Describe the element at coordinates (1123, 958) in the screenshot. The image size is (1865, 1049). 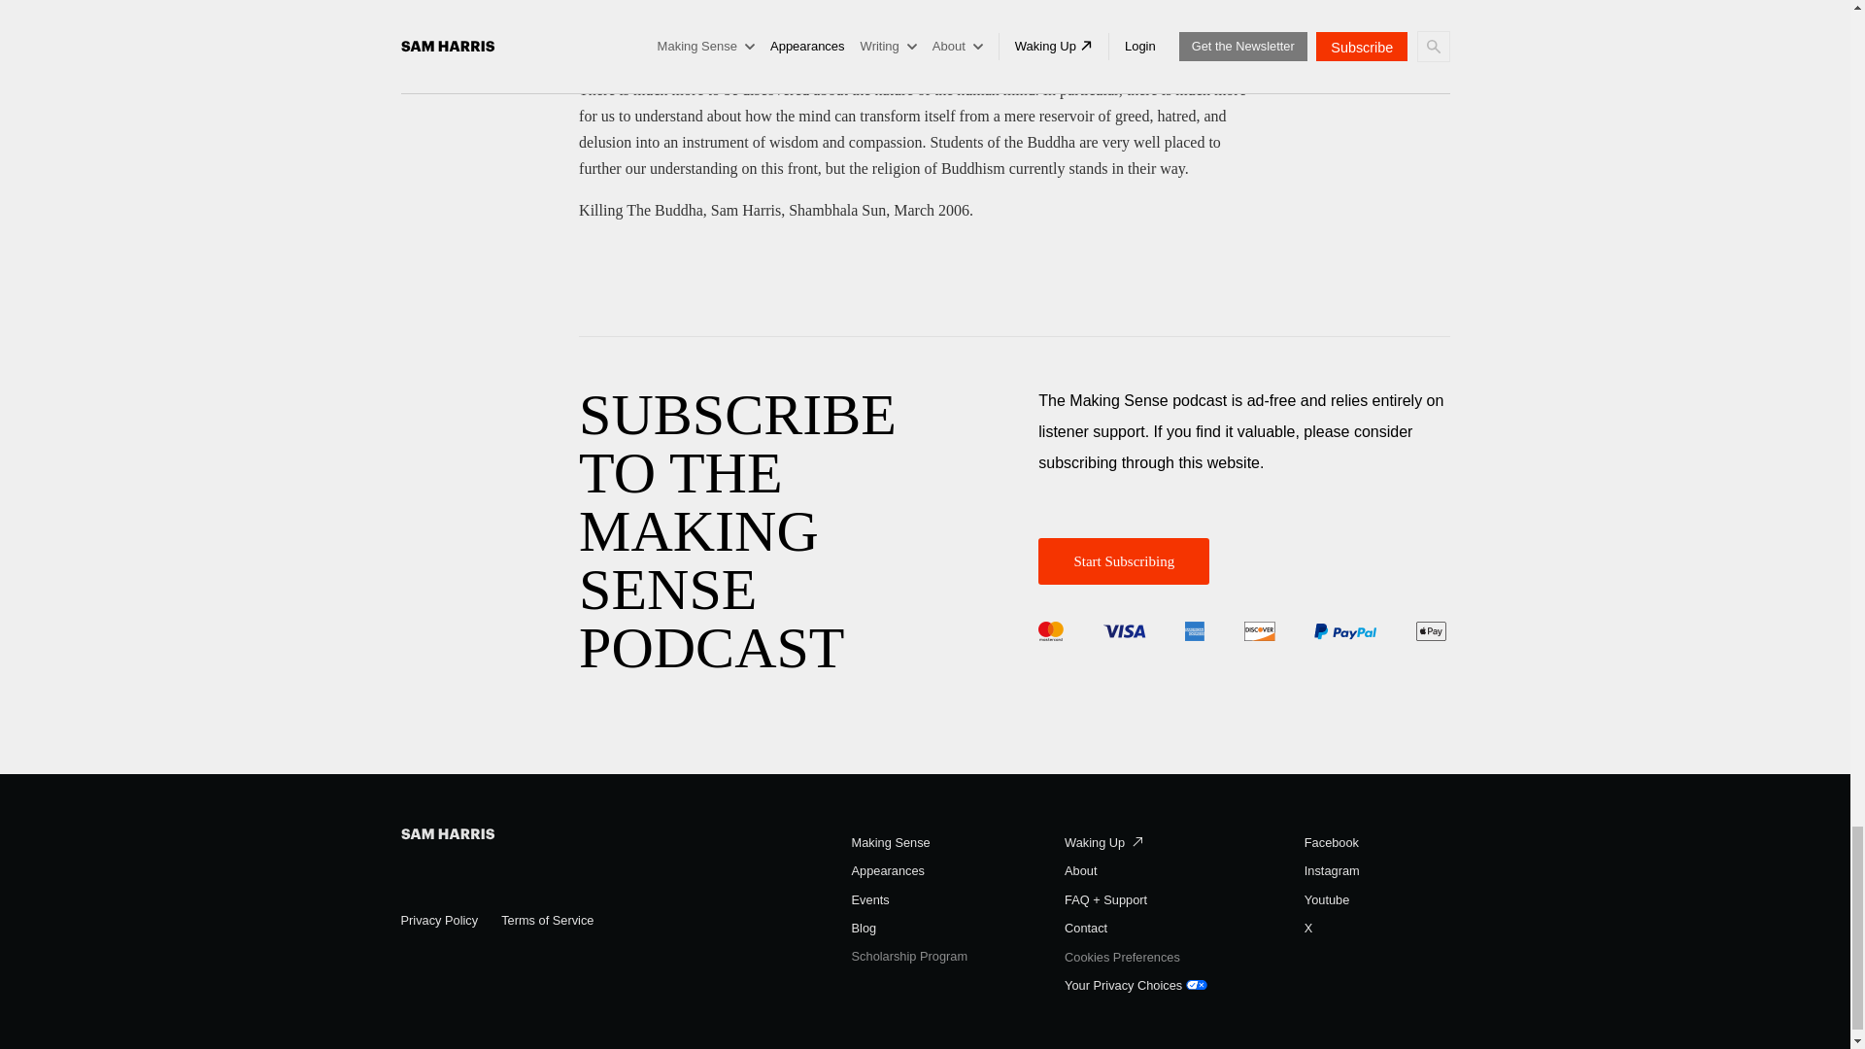
I see `Cookies Preferences` at that location.